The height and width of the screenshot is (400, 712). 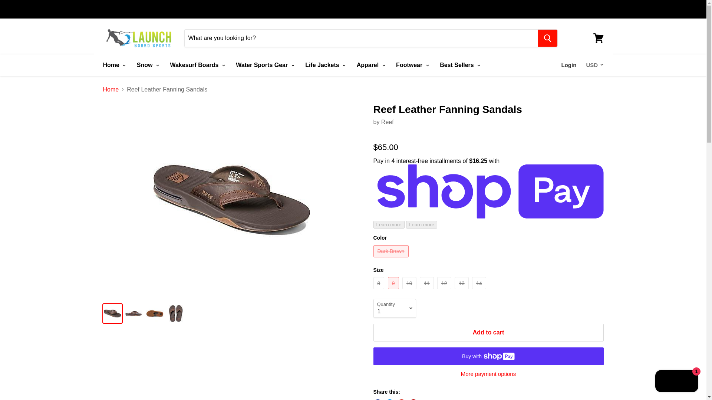 I want to click on Home, so click(x=113, y=65).